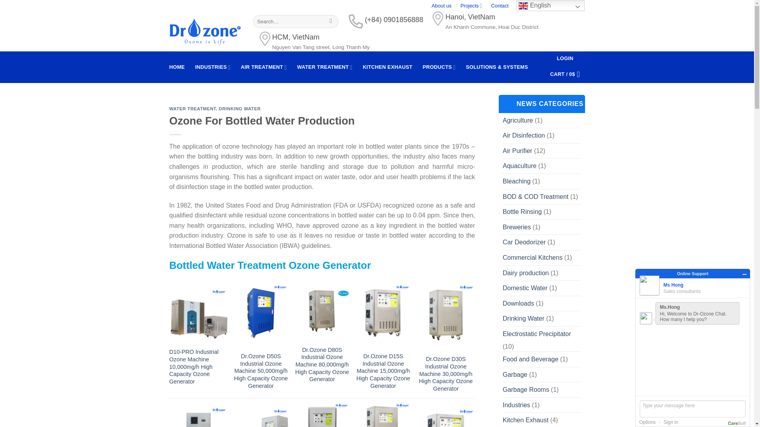 The image size is (760, 427). I want to click on Search, so click(331, 21).